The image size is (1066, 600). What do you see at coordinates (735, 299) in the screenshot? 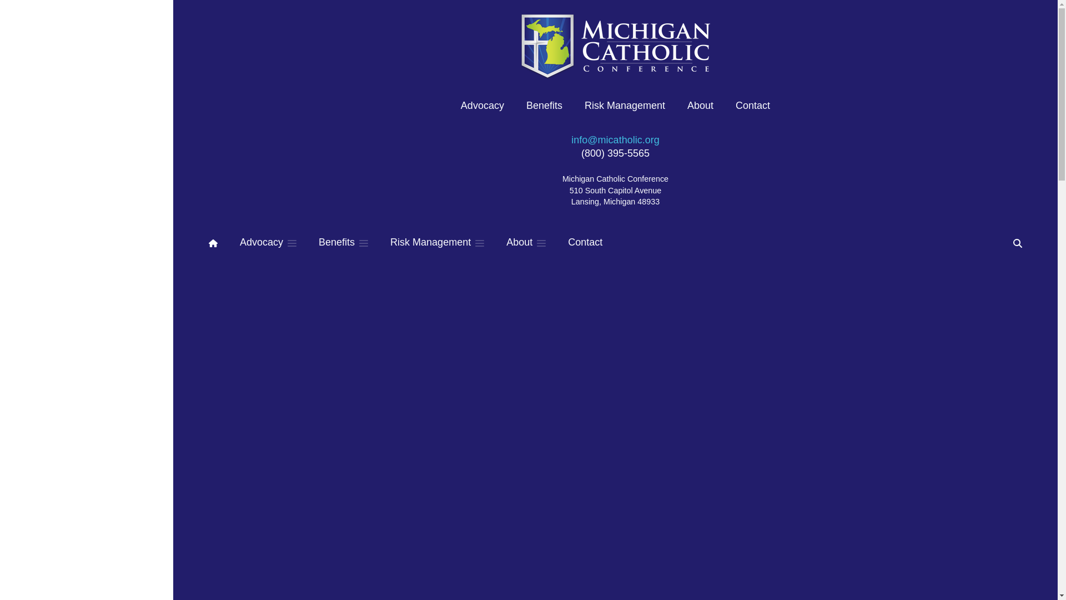
I see `Join the Catholic Advocacy Network` at bounding box center [735, 299].